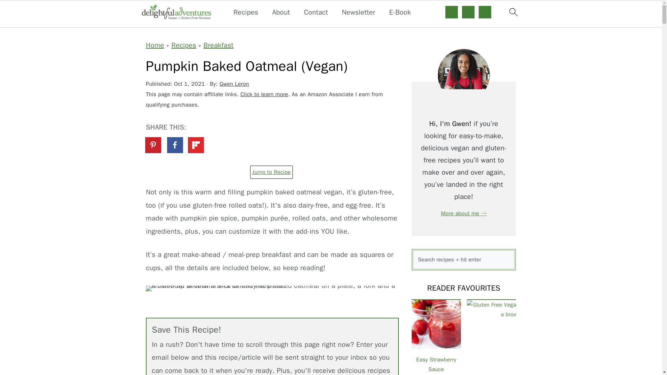 The image size is (667, 375). What do you see at coordinates (316, 12) in the screenshot?
I see `Contact` at bounding box center [316, 12].